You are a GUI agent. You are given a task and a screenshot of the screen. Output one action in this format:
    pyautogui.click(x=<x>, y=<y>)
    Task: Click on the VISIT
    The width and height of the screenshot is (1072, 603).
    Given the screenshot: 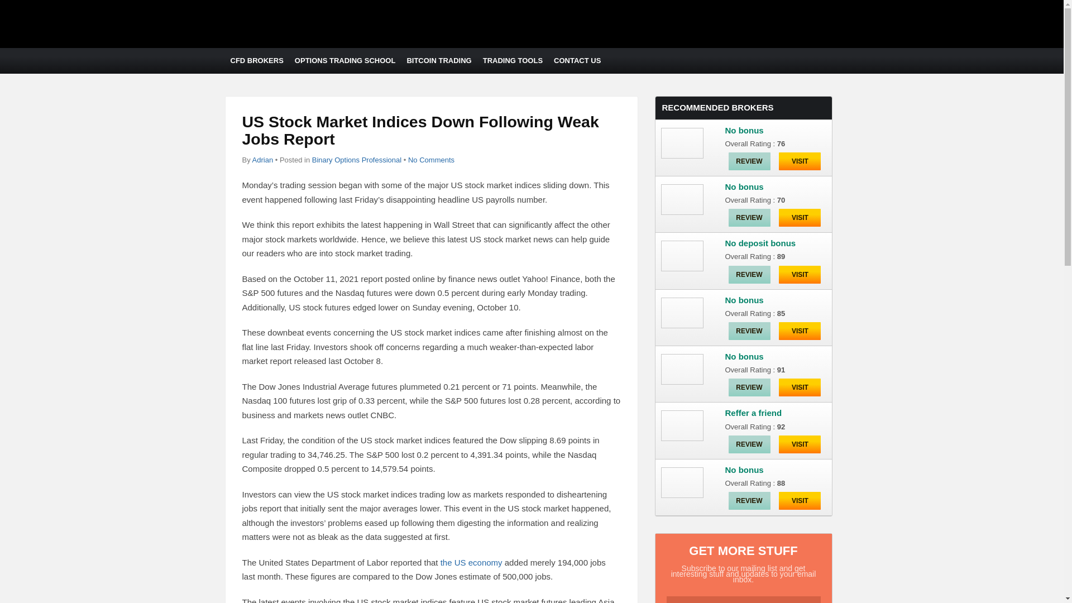 What is the action you would take?
    pyautogui.click(x=800, y=161)
    